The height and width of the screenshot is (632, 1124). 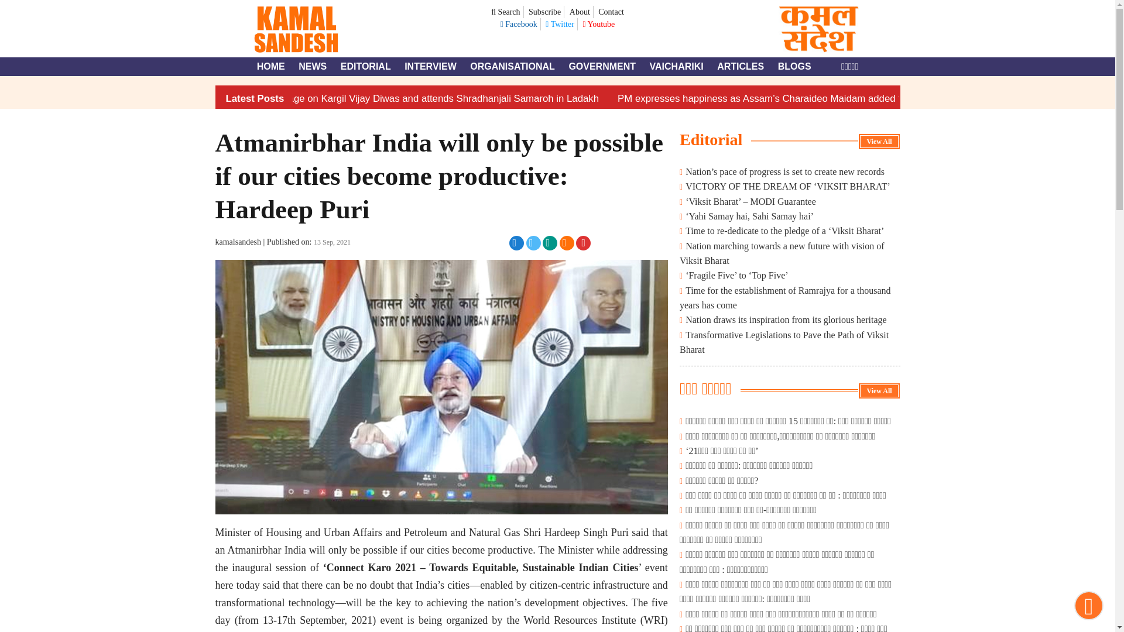 What do you see at coordinates (430, 66) in the screenshot?
I see `INTERVIEW` at bounding box center [430, 66].